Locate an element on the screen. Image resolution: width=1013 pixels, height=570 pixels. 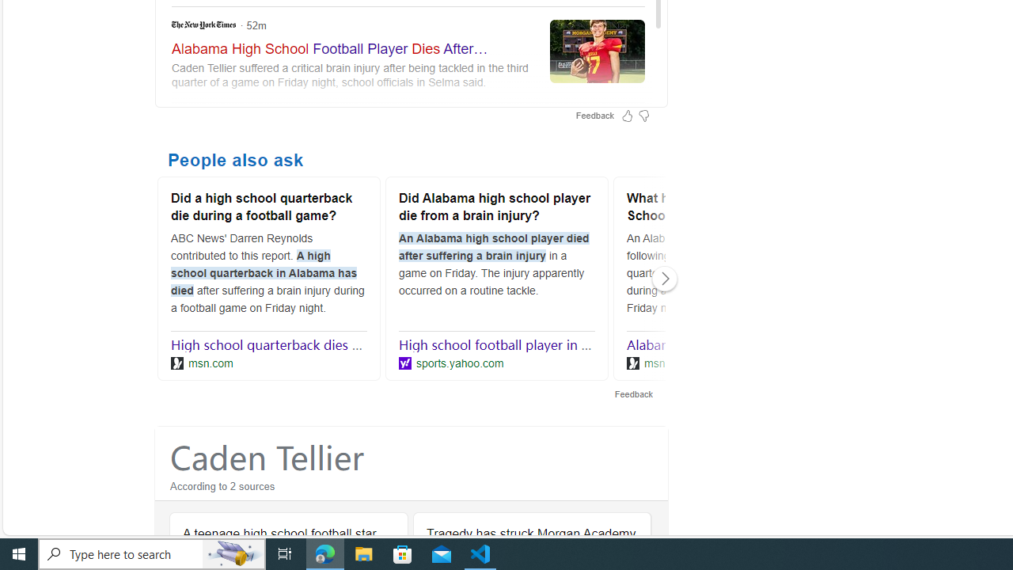
wqad is located at coordinates (408, 149).